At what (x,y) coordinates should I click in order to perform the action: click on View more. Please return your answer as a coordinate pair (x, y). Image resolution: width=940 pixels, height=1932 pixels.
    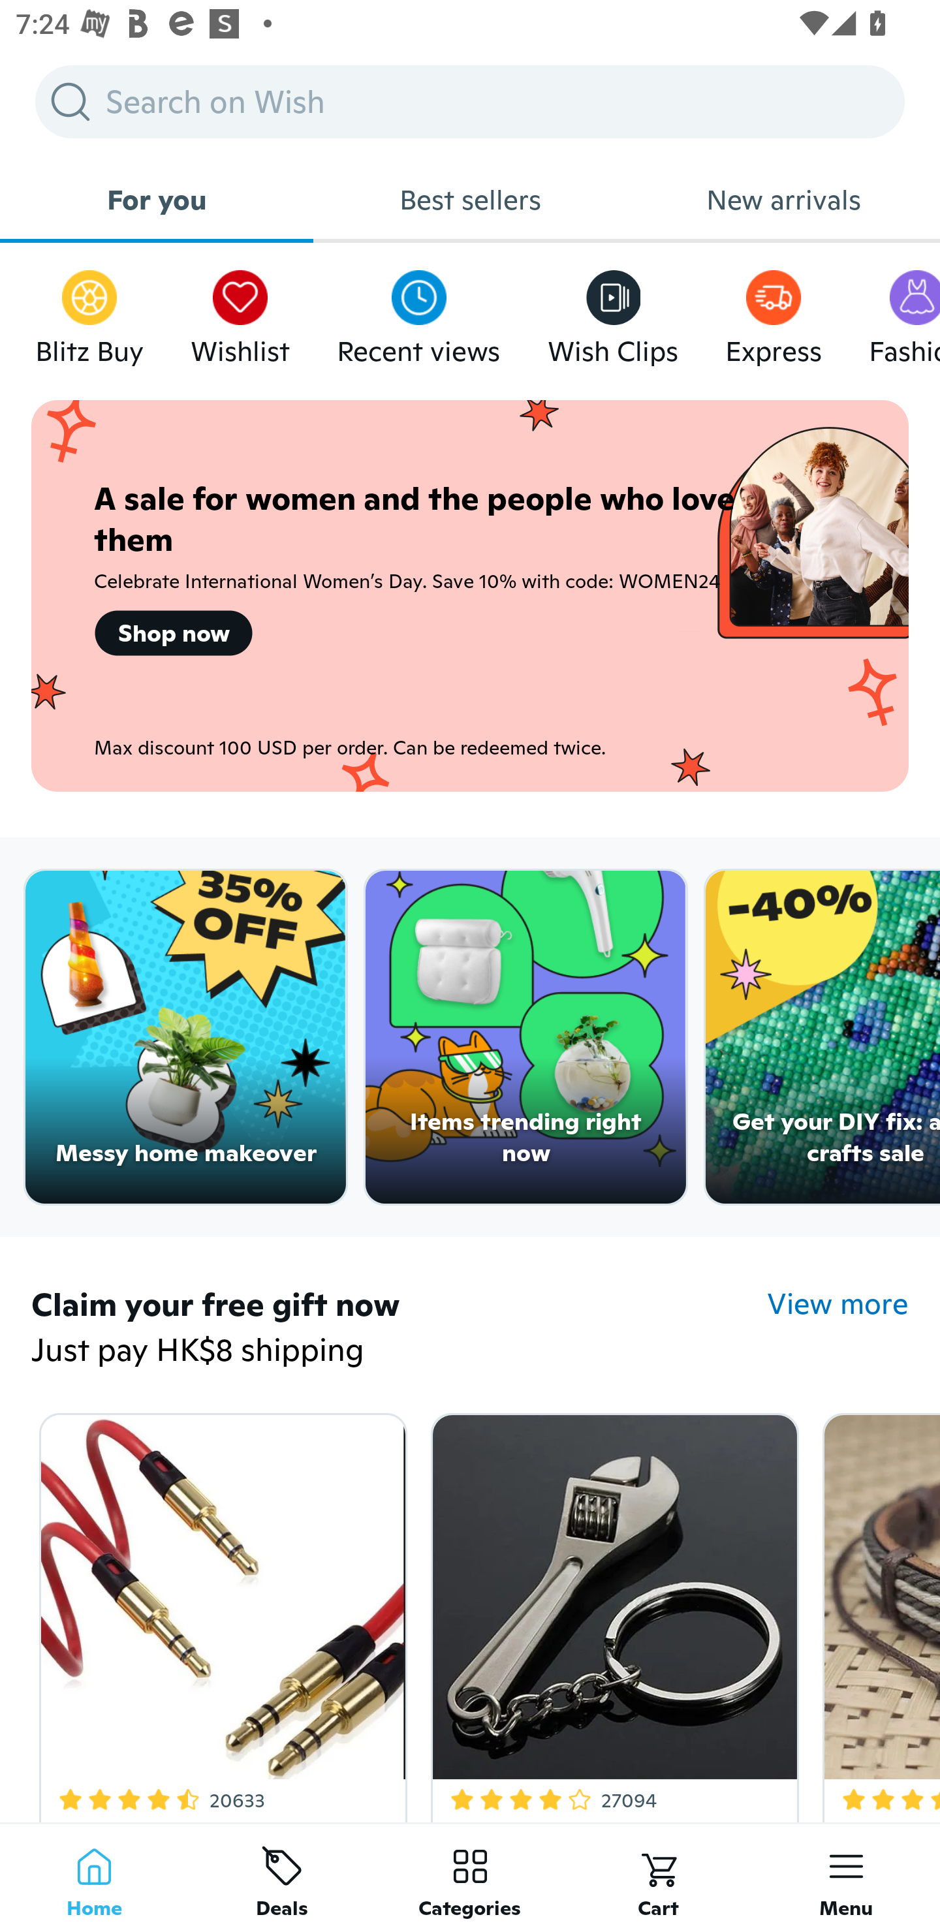
    Looking at the image, I should click on (838, 1304).